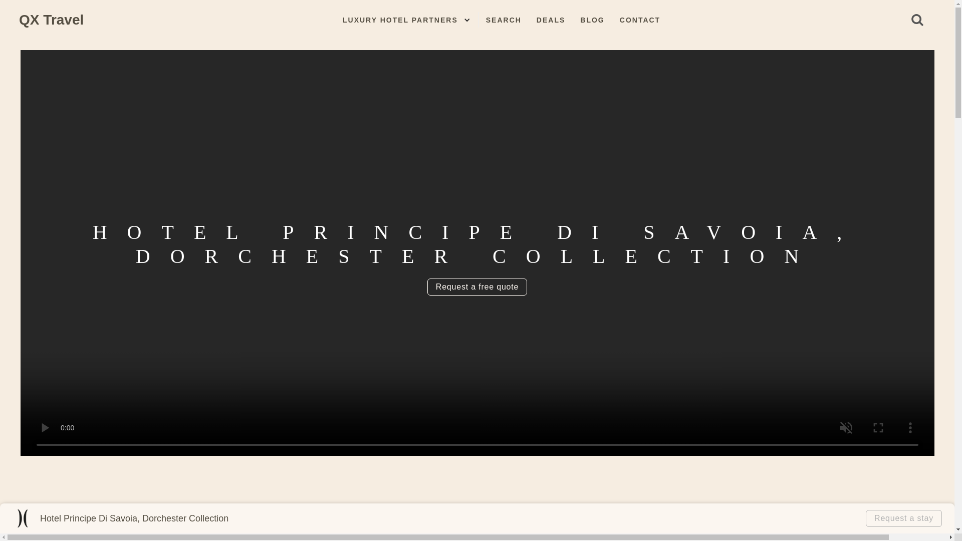 Image resolution: width=962 pixels, height=541 pixels. What do you see at coordinates (504, 20) in the screenshot?
I see `SEARCH` at bounding box center [504, 20].